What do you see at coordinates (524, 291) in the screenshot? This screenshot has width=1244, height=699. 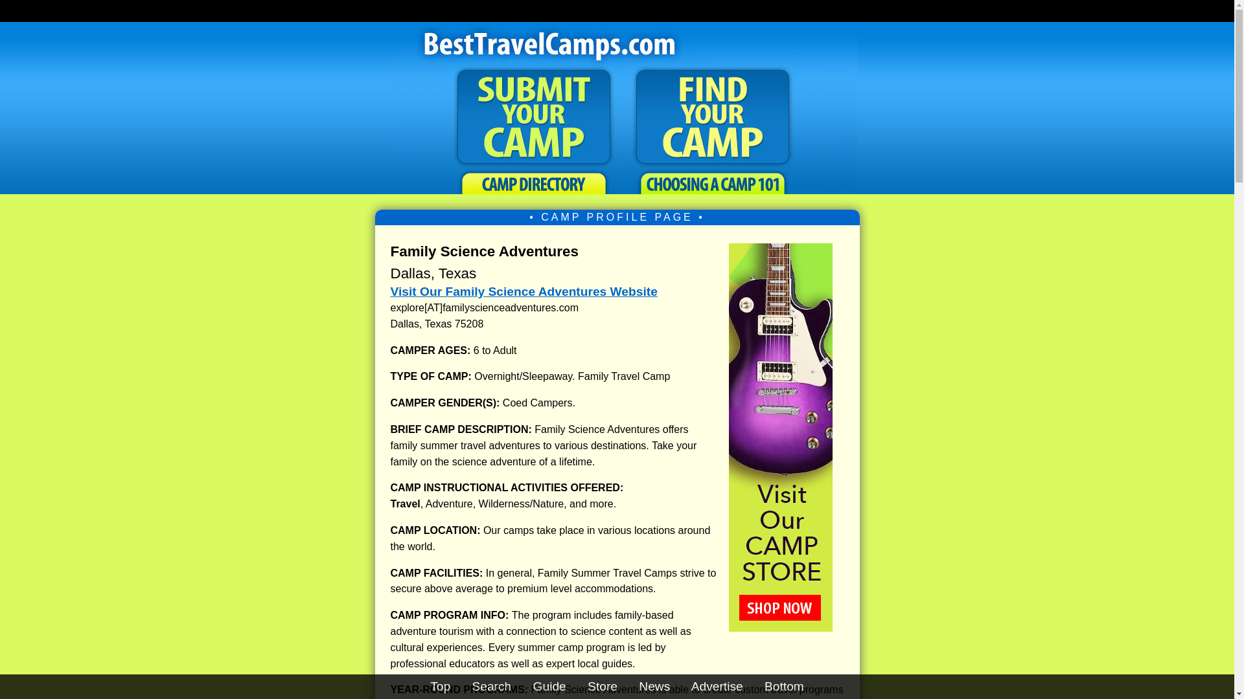 I see `Visit Our Family Science Adventures Website` at bounding box center [524, 291].